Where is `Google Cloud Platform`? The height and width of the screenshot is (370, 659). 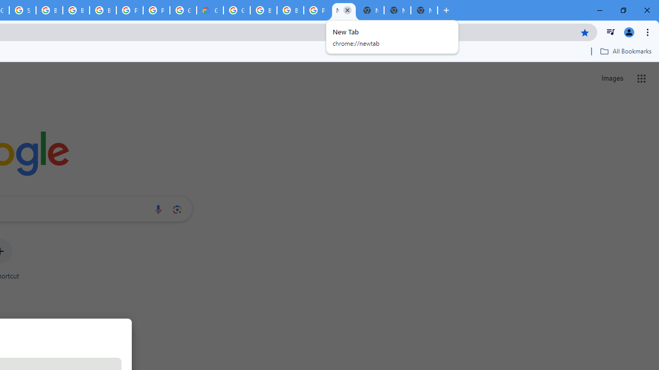
Google Cloud Platform is located at coordinates (237, 10).